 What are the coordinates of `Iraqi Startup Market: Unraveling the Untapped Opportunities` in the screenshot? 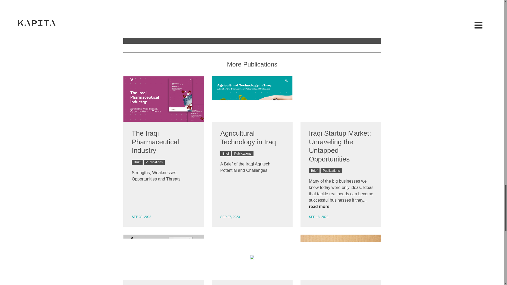 It's located at (340, 146).